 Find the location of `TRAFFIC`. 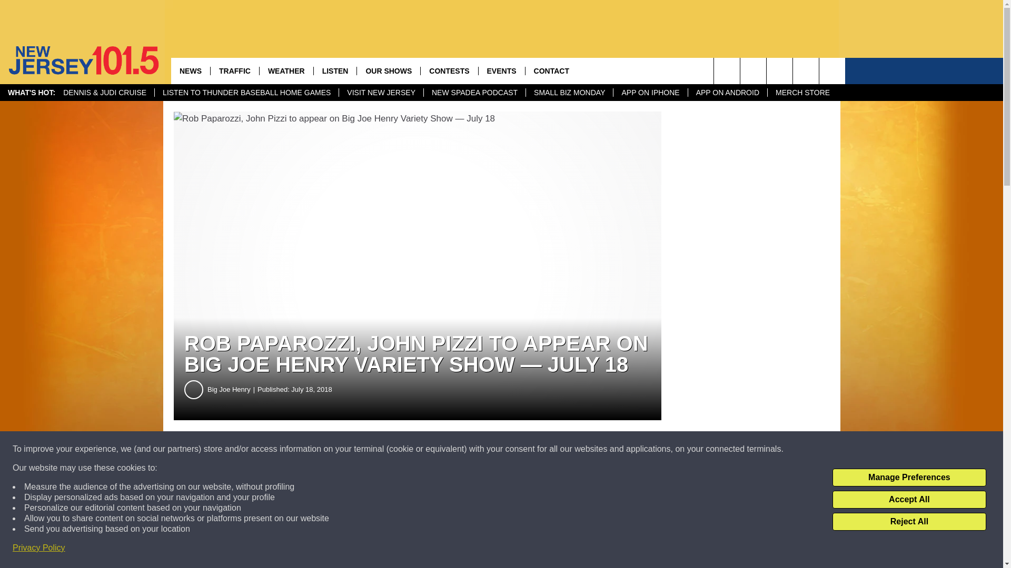

TRAFFIC is located at coordinates (234, 70).